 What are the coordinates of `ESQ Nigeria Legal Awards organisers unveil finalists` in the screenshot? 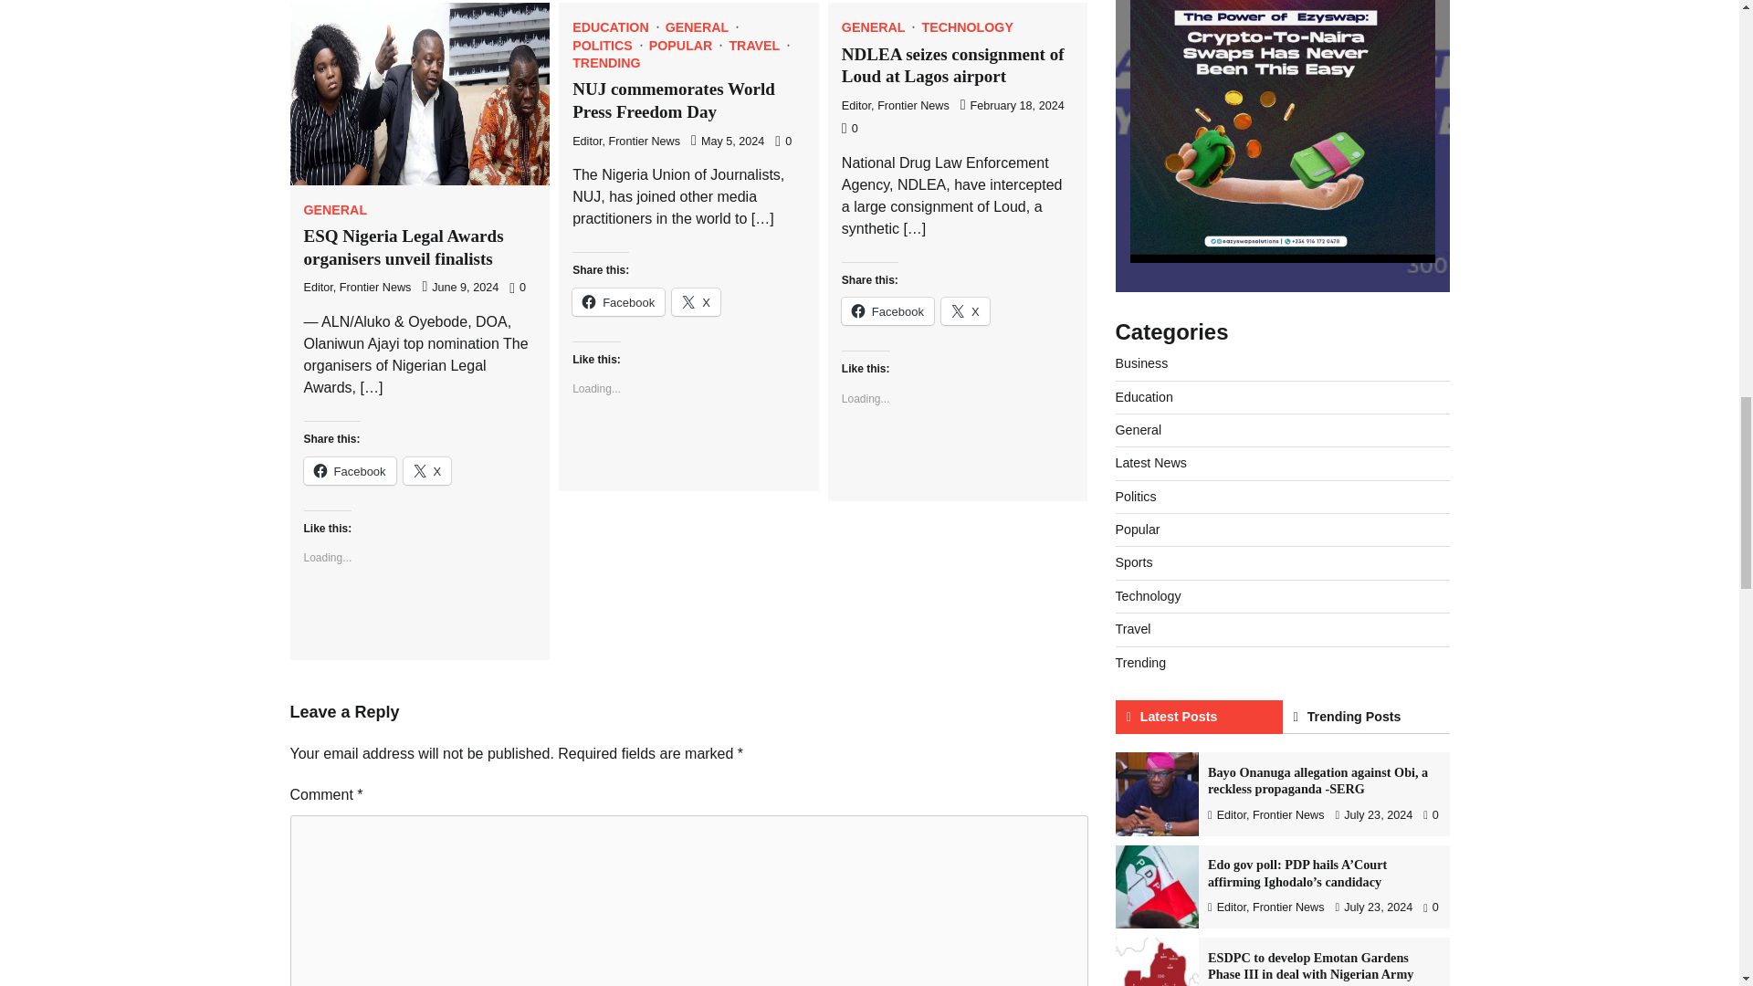 It's located at (404, 246).